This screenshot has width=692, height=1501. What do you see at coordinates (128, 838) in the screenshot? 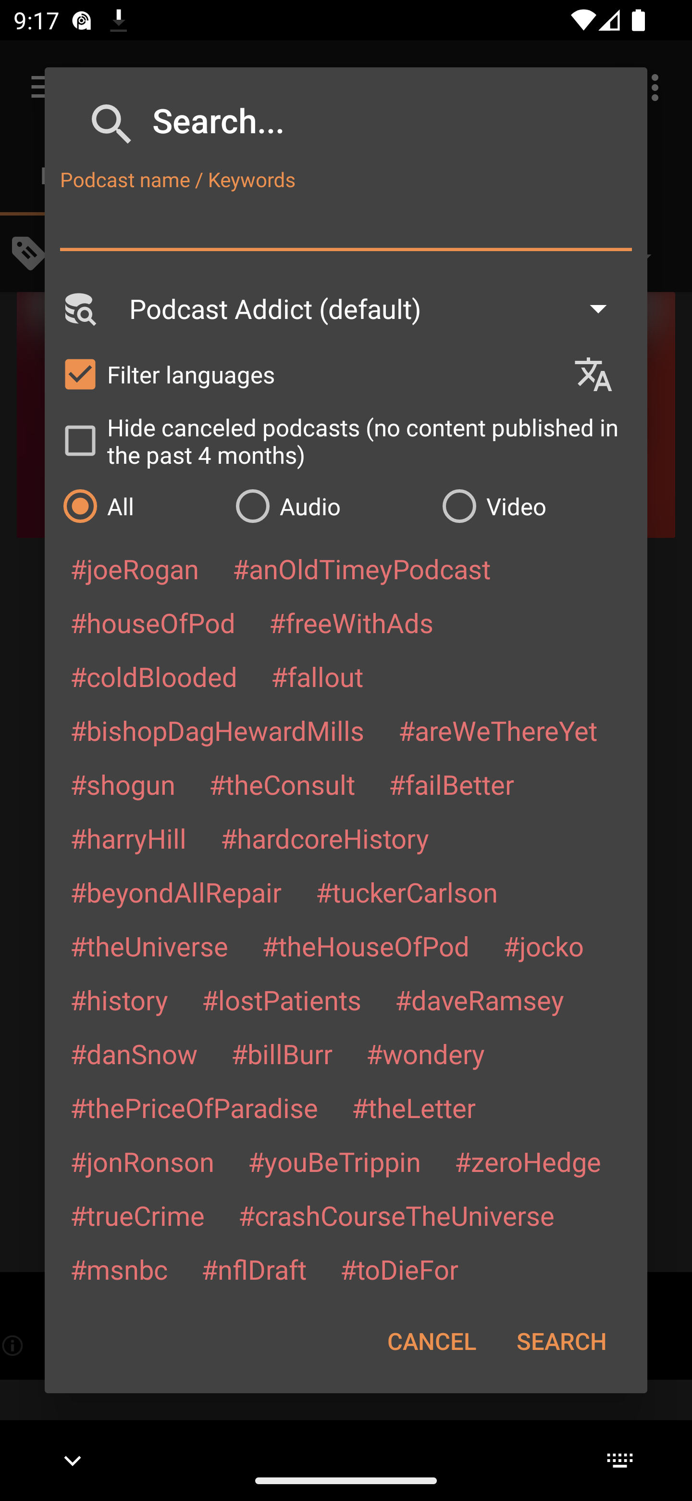
I see `#harryHill` at bounding box center [128, 838].